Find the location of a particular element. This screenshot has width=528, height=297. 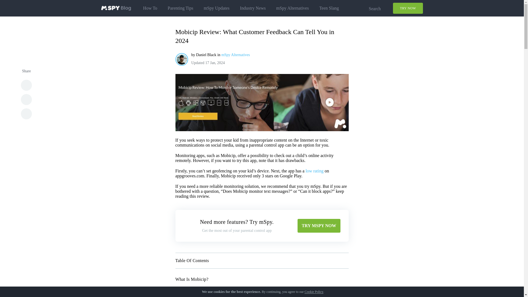

Share is located at coordinates (26, 114).